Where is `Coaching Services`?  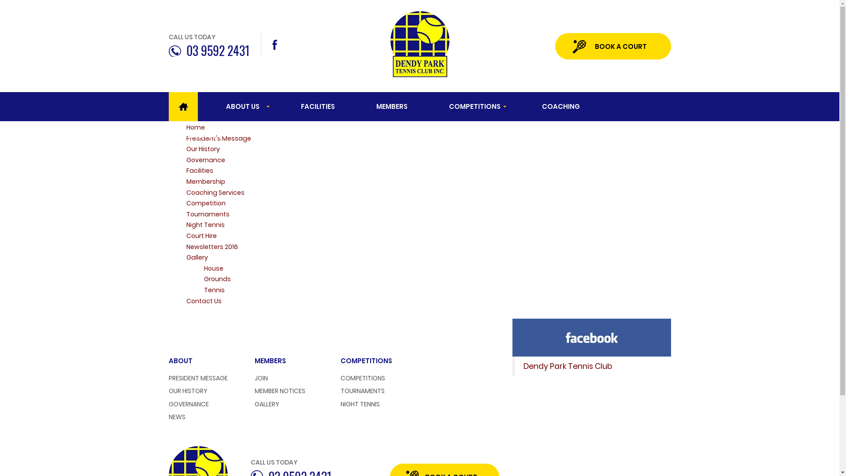 Coaching Services is located at coordinates (215, 192).